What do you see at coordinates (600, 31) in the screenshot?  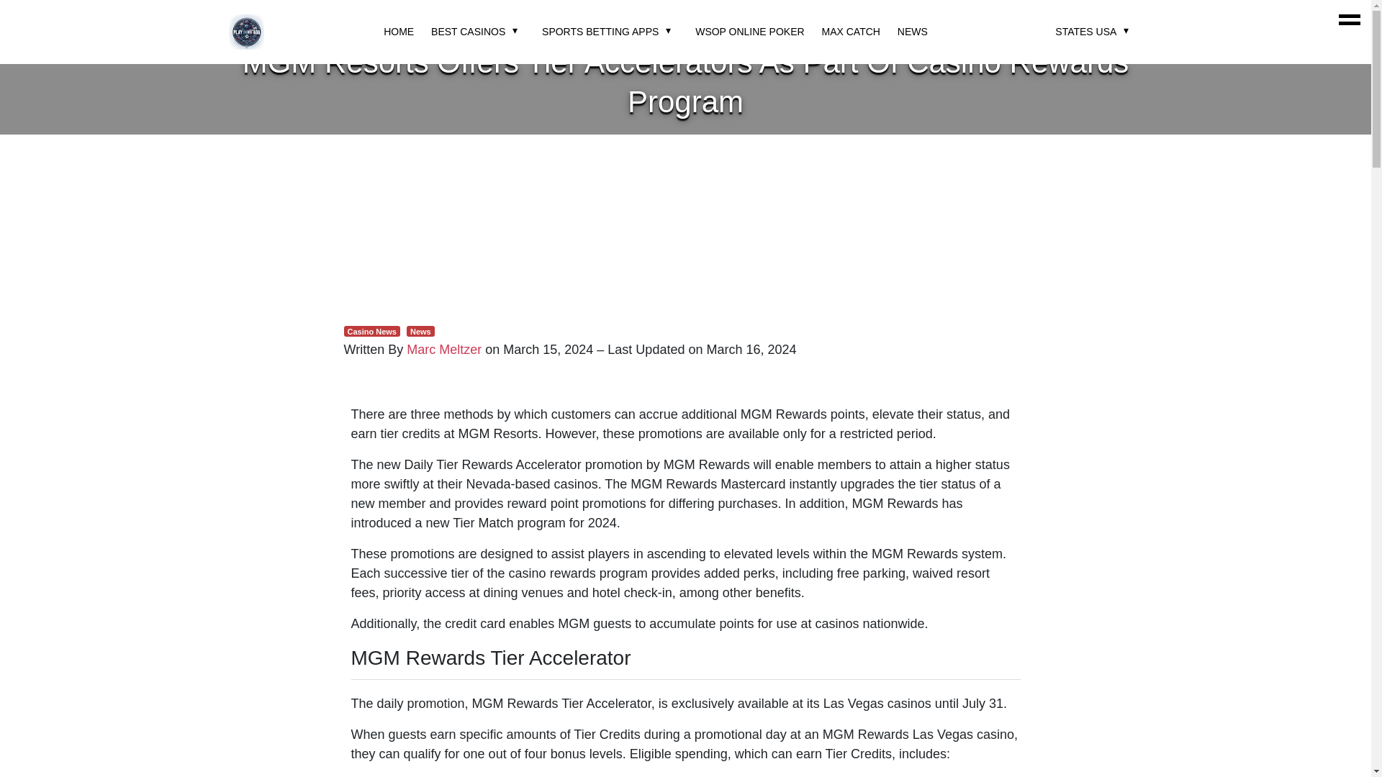 I see `SPORTS BETTING APPS` at bounding box center [600, 31].